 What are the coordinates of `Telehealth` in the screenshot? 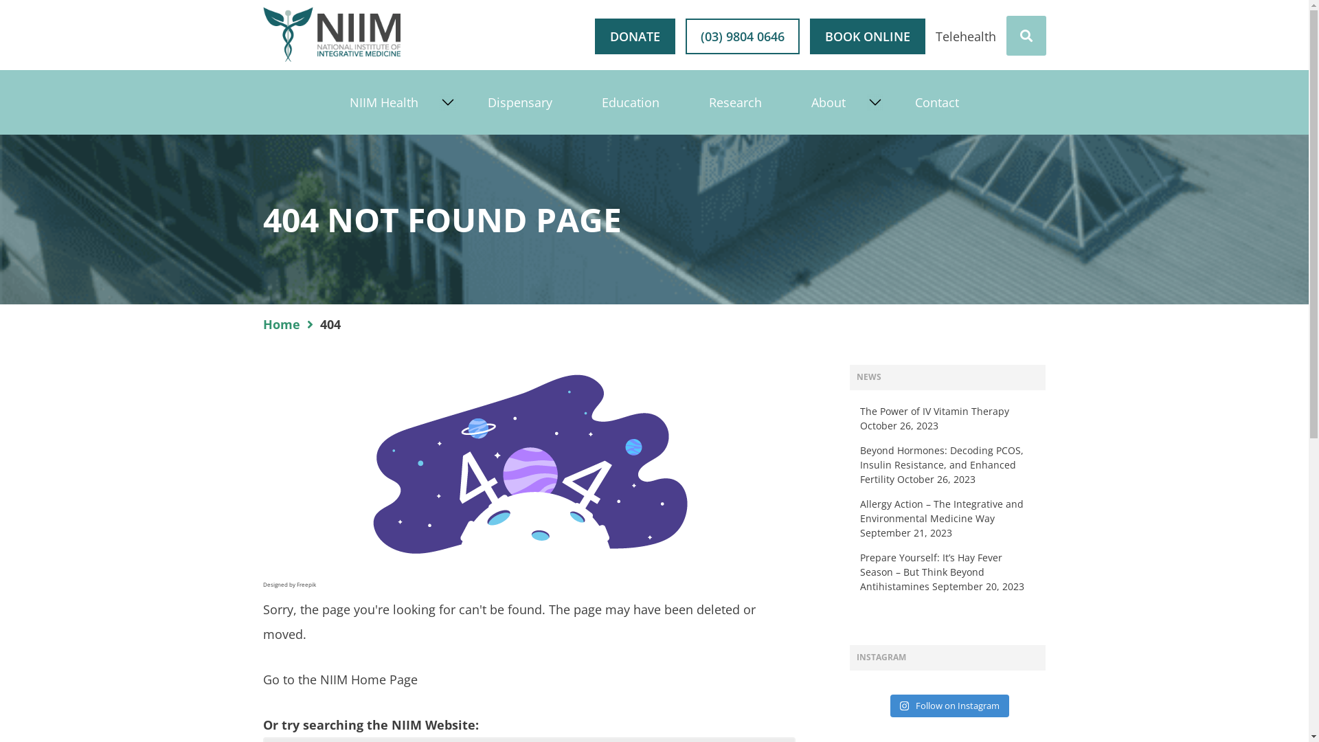 It's located at (966, 36).